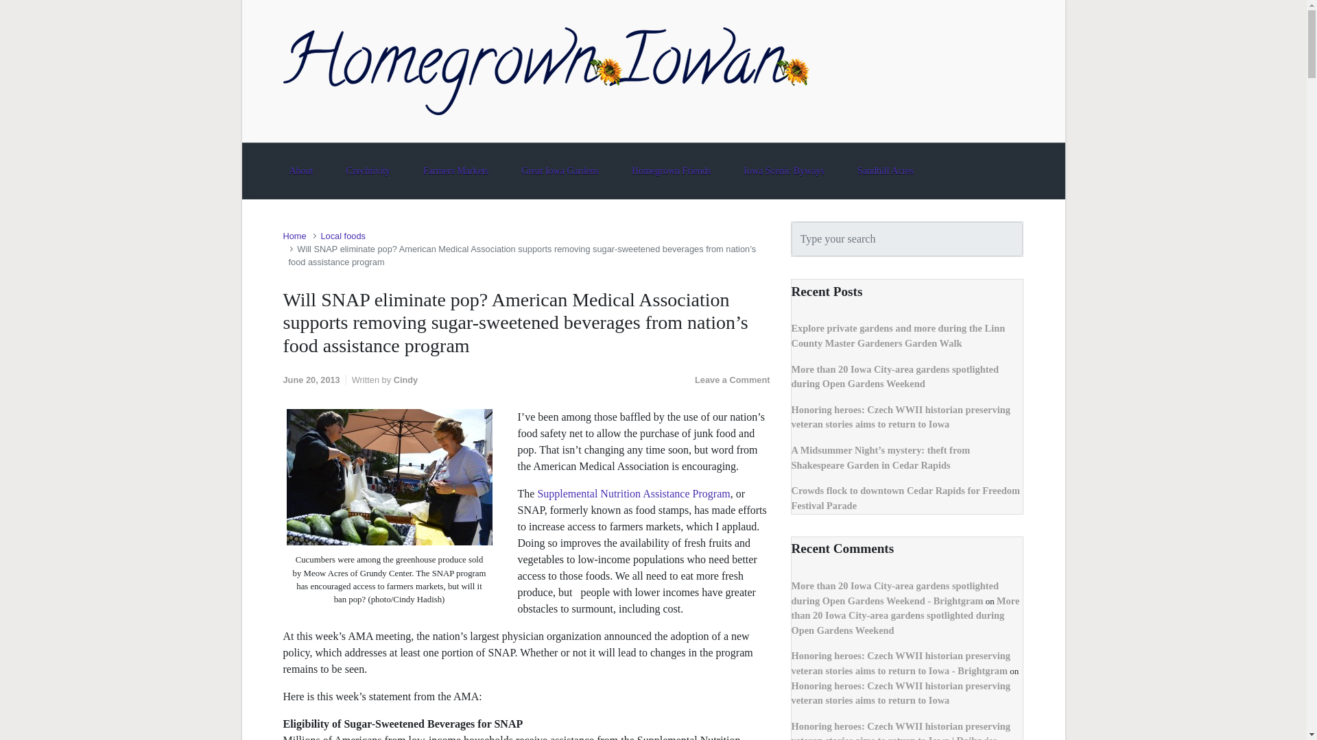  What do you see at coordinates (368, 171) in the screenshot?
I see `Czechtivity` at bounding box center [368, 171].